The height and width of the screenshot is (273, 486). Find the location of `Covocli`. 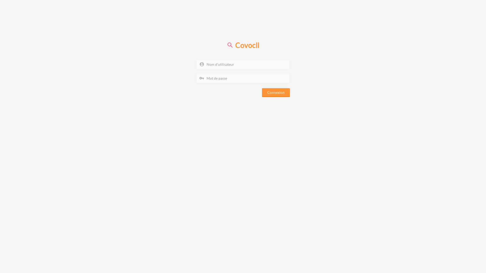

Covocli is located at coordinates (243, 45).